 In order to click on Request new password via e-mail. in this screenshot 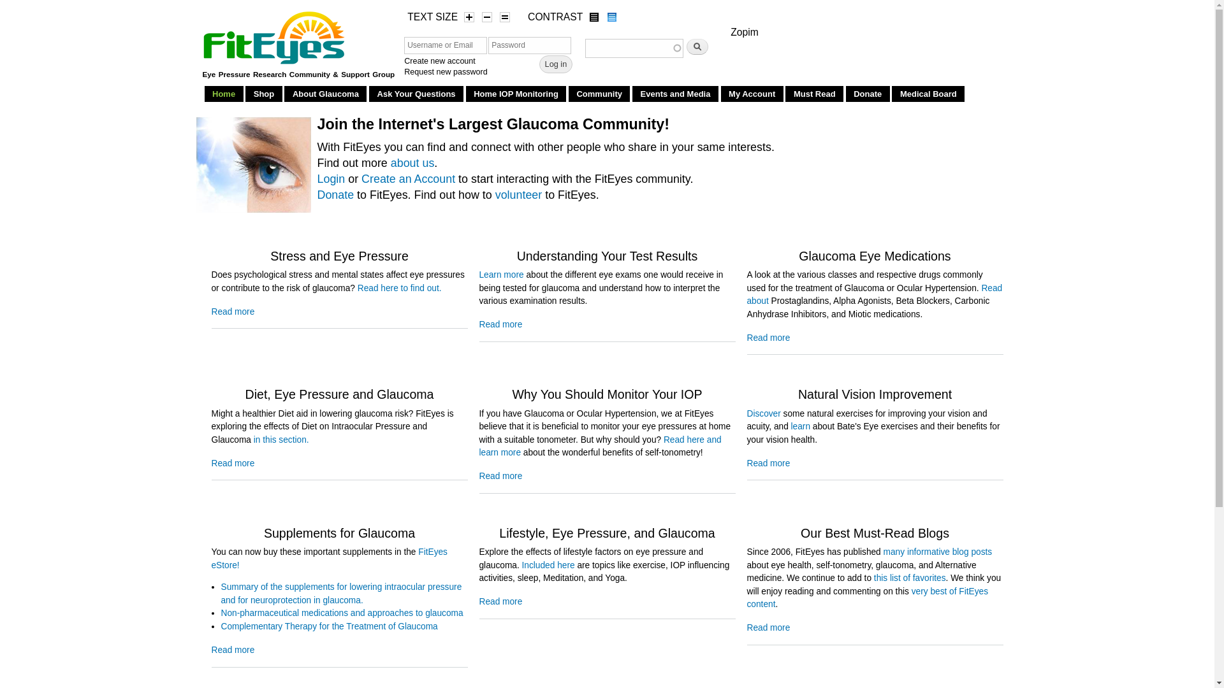, I will do `click(445, 71)`.